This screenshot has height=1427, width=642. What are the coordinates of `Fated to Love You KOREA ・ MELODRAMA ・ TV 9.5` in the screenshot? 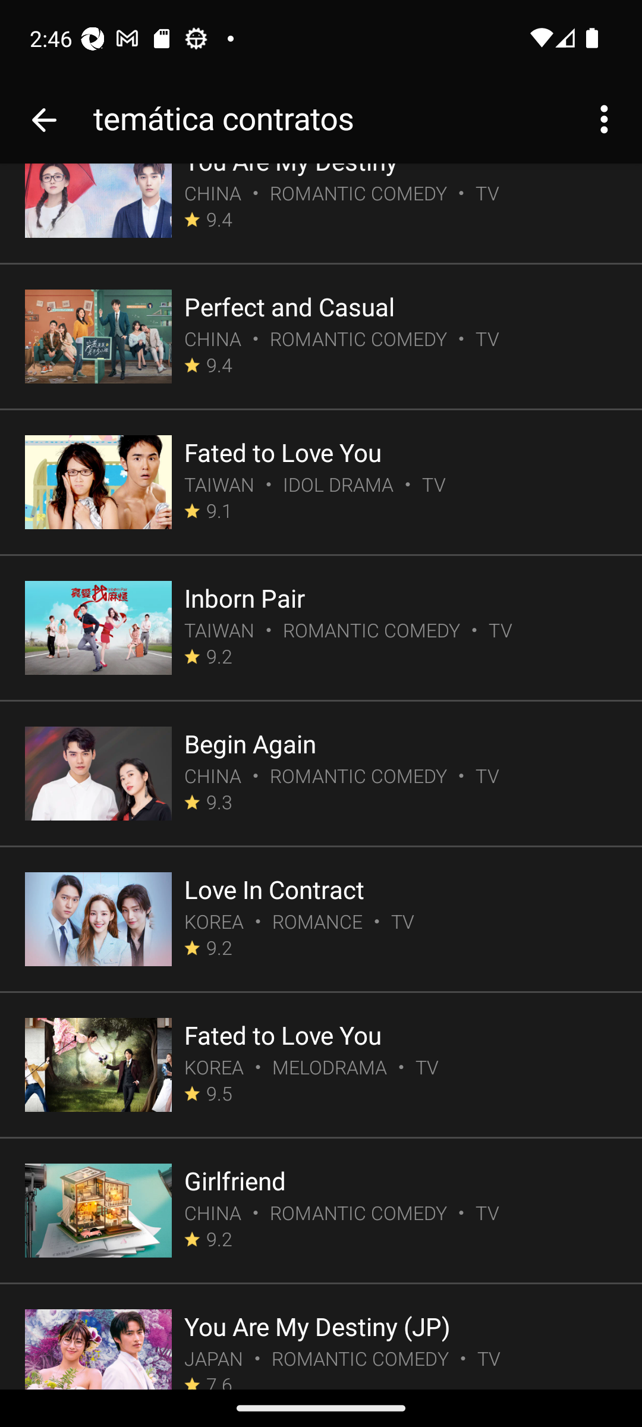 It's located at (321, 1065).